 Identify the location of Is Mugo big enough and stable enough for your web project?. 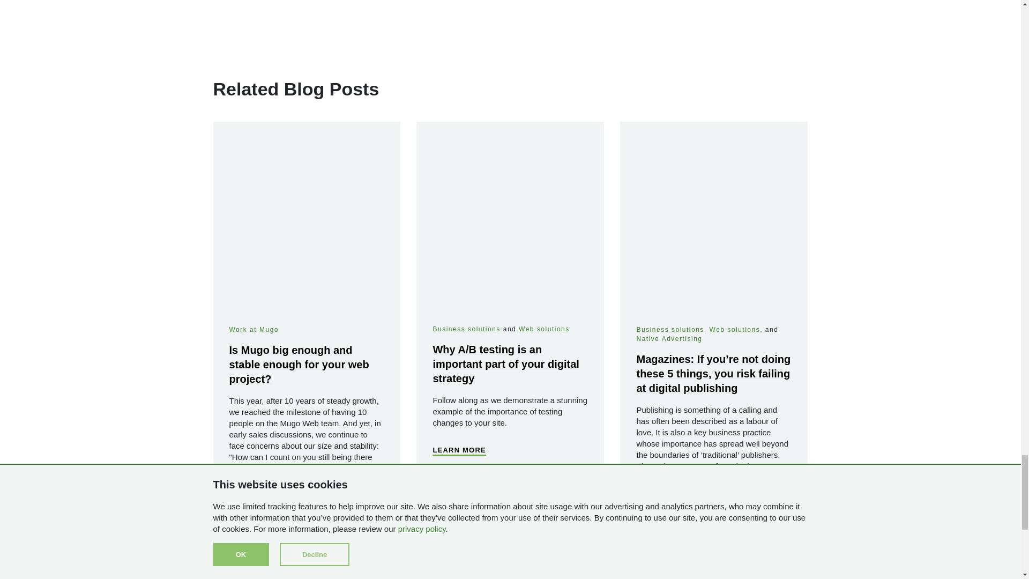
(299, 365).